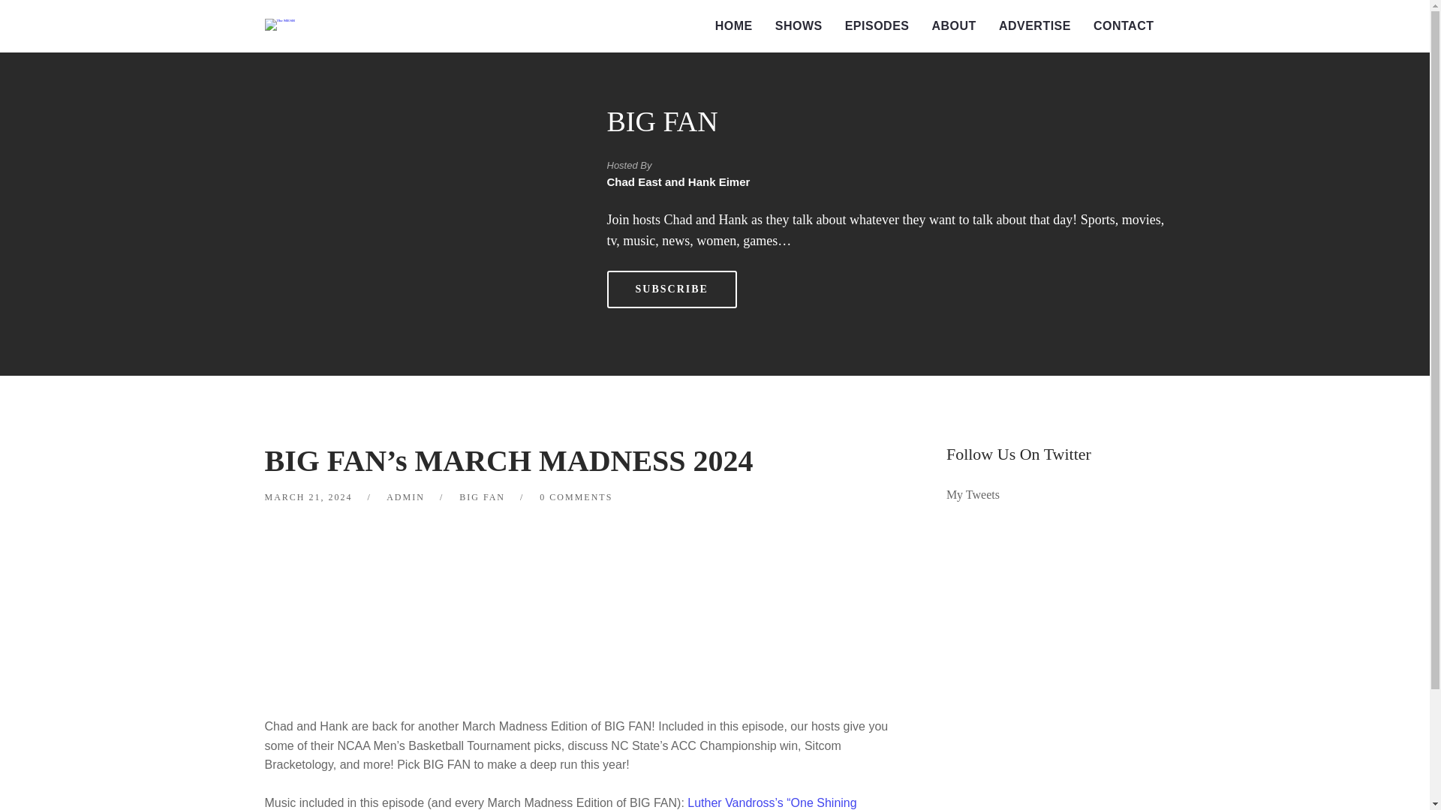 This screenshot has height=810, width=1441. Describe the element at coordinates (1034, 26) in the screenshot. I see `ADVERTISE` at that location.